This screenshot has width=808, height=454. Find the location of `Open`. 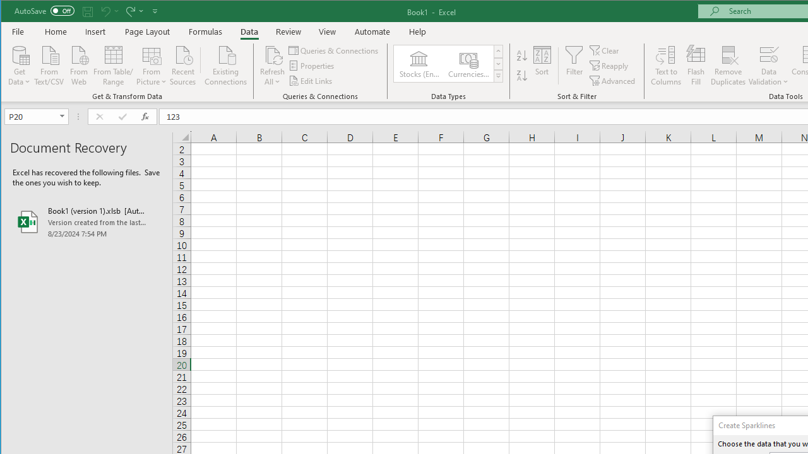

Open is located at coordinates (63, 116).